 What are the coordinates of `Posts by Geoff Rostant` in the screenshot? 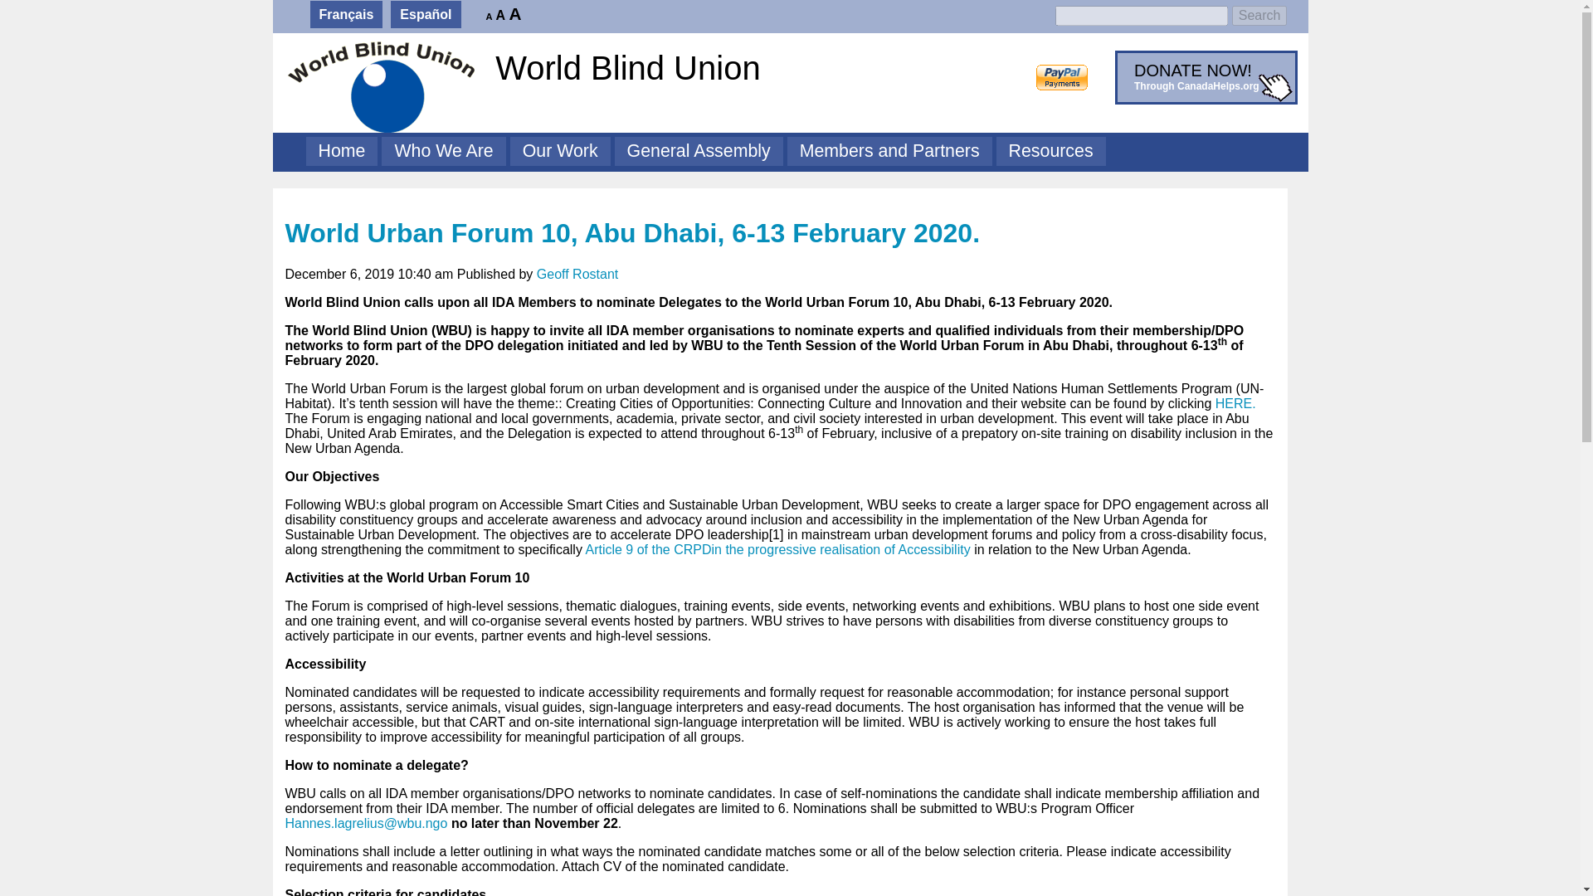 It's located at (443, 151).